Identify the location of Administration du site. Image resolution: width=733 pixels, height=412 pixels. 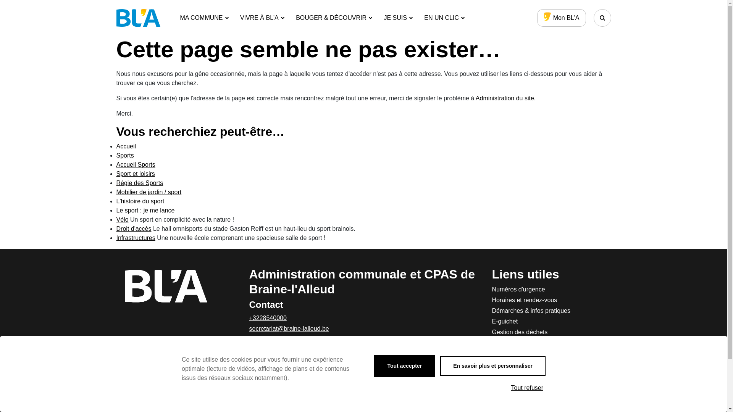
(505, 98).